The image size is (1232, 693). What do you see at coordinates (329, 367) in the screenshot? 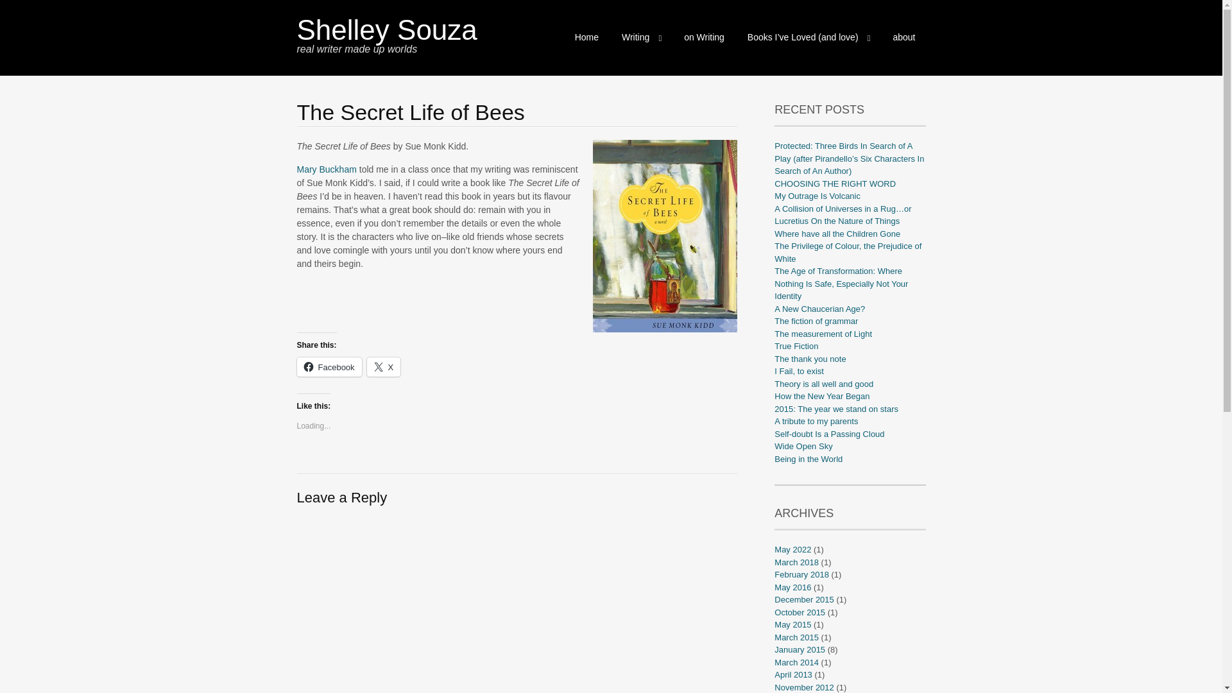
I see `Facebook` at bounding box center [329, 367].